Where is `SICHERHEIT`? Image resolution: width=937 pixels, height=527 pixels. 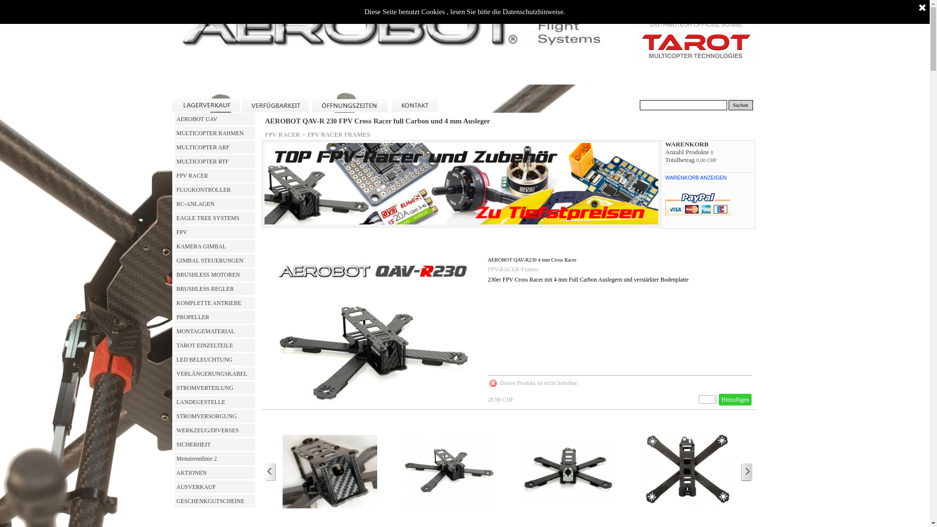 SICHERHEIT is located at coordinates (215, 445).